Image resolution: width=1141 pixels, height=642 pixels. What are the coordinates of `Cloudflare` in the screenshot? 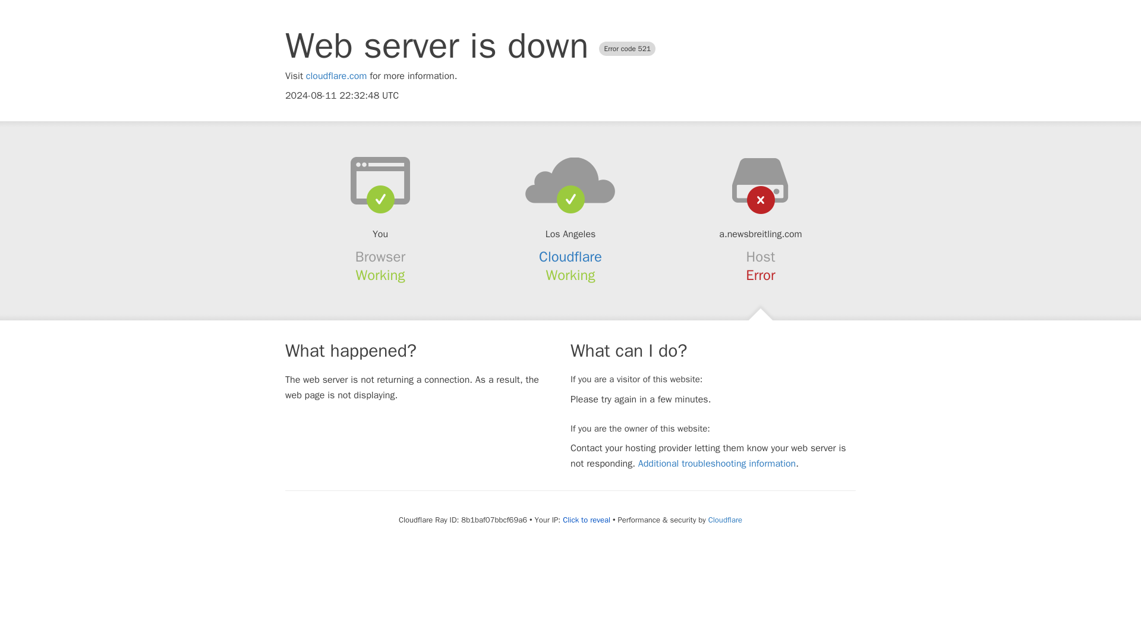 It's located at (725, 520).